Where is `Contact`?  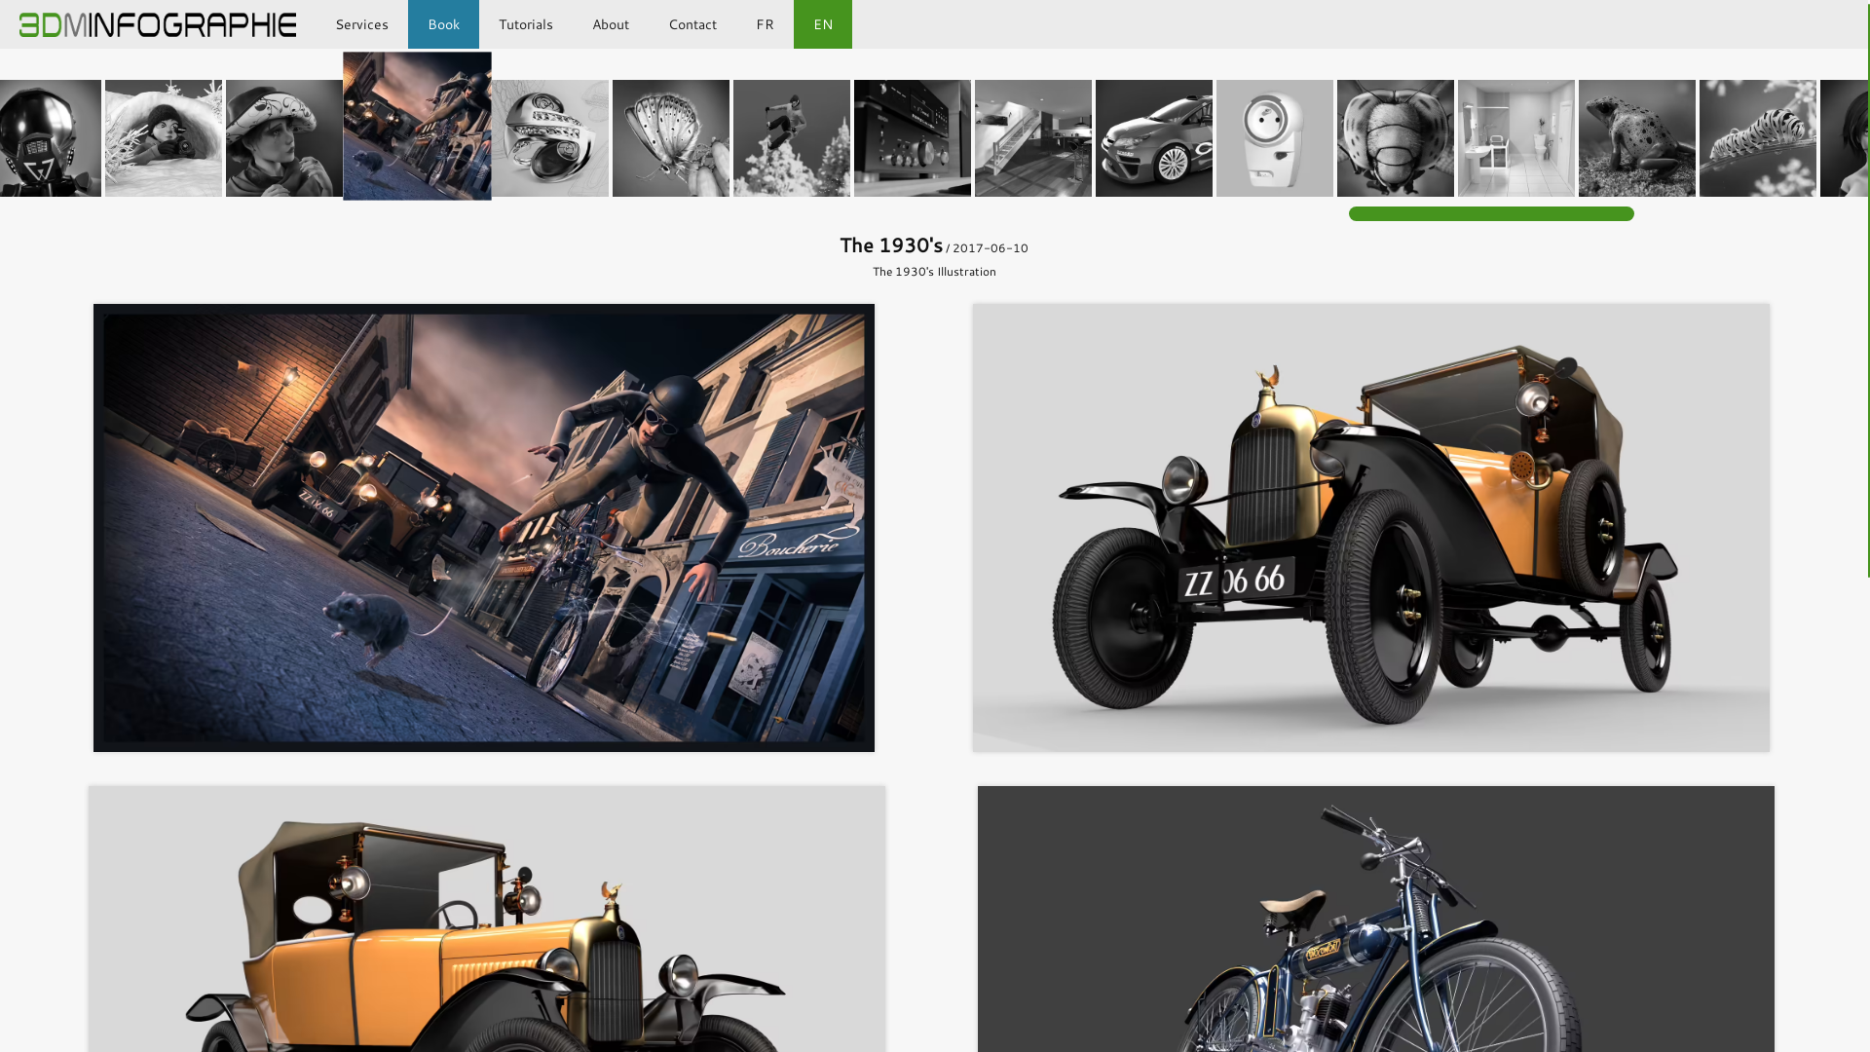 Contact is located at coordinates (692, 24).